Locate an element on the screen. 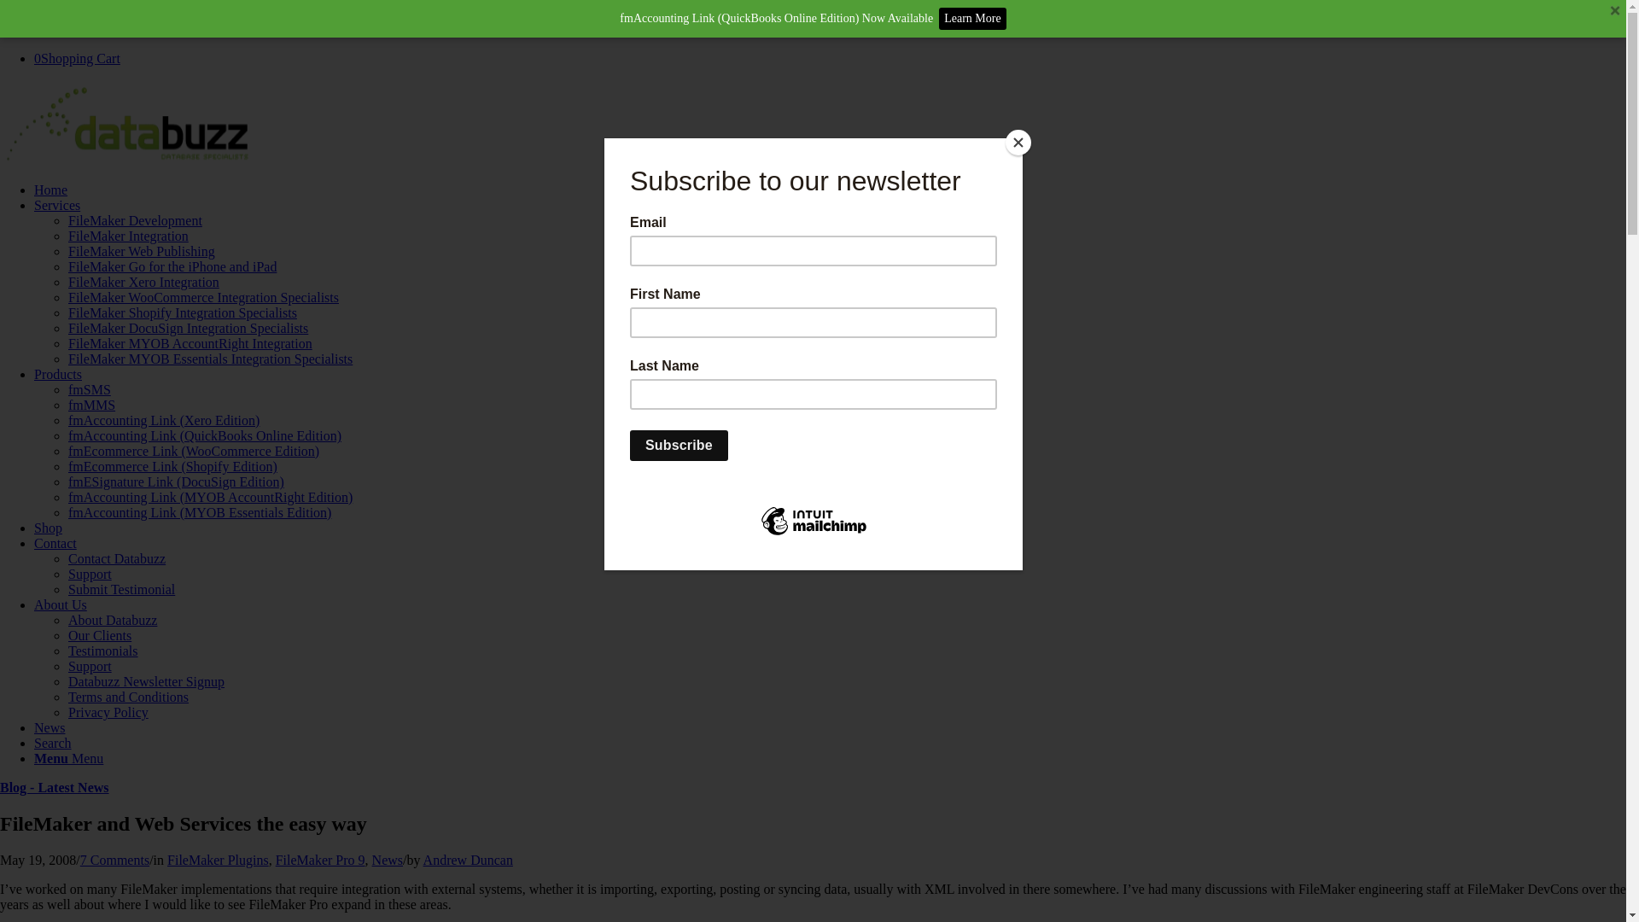 The image size is (1639, 922). FileMaker Shopify Integration Specialists is located at coordinates (183, 312).